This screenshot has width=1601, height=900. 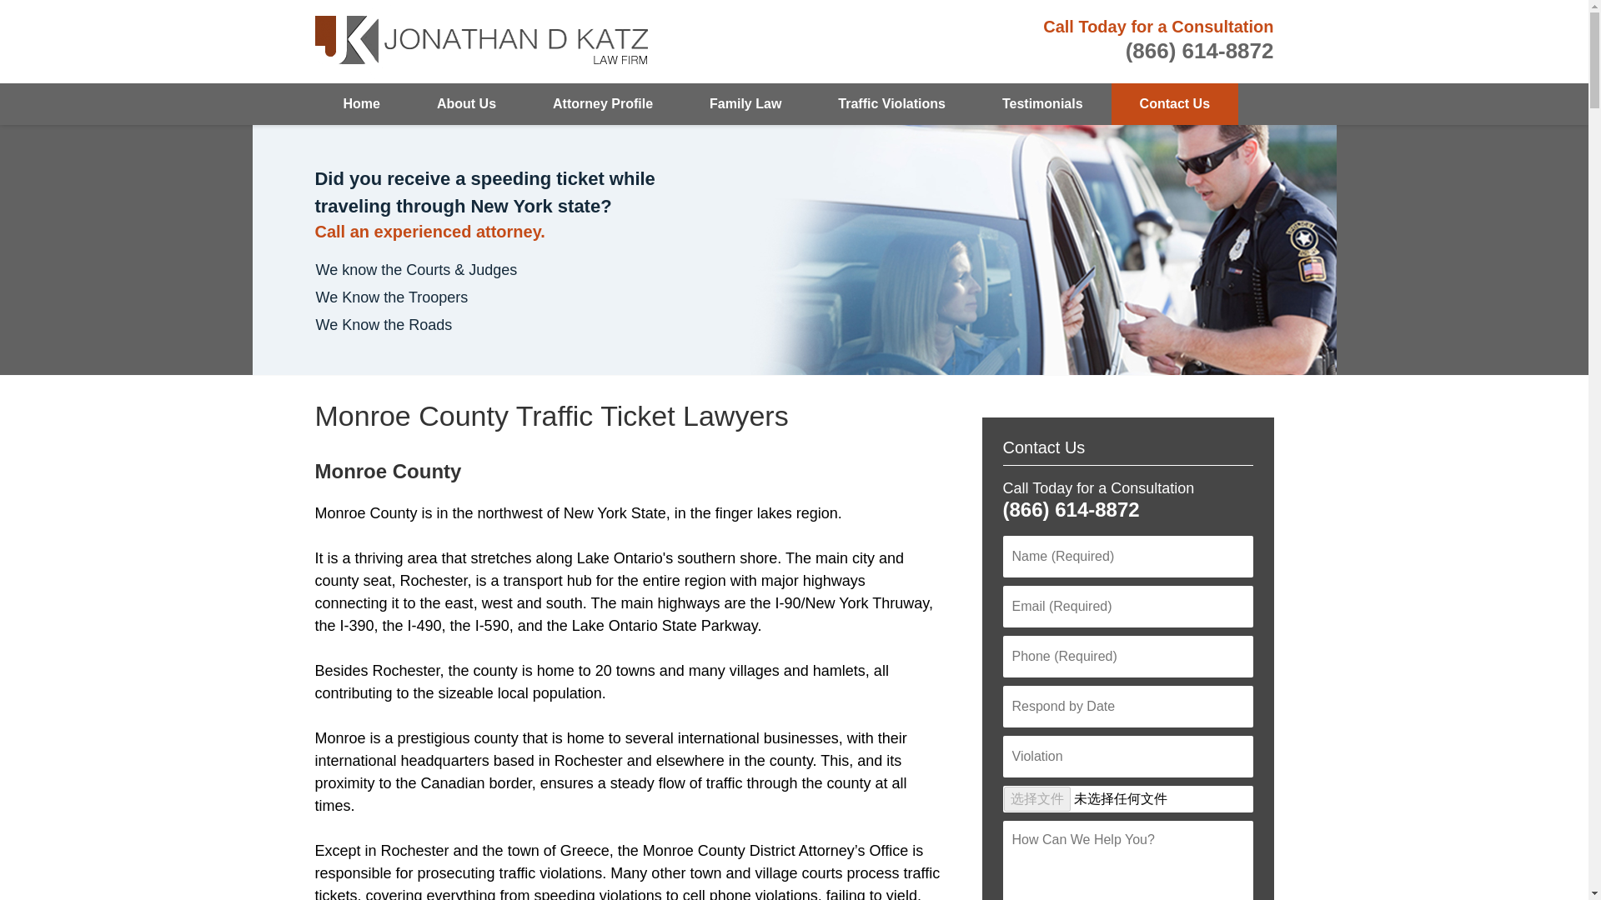 I want to click on About Us, so click(x=466, y=104).